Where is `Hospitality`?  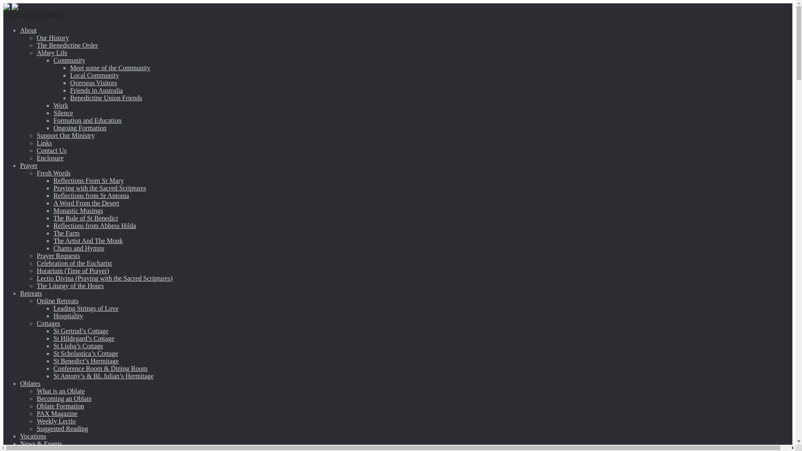
Hospitality is located at coordinates (69, 316).